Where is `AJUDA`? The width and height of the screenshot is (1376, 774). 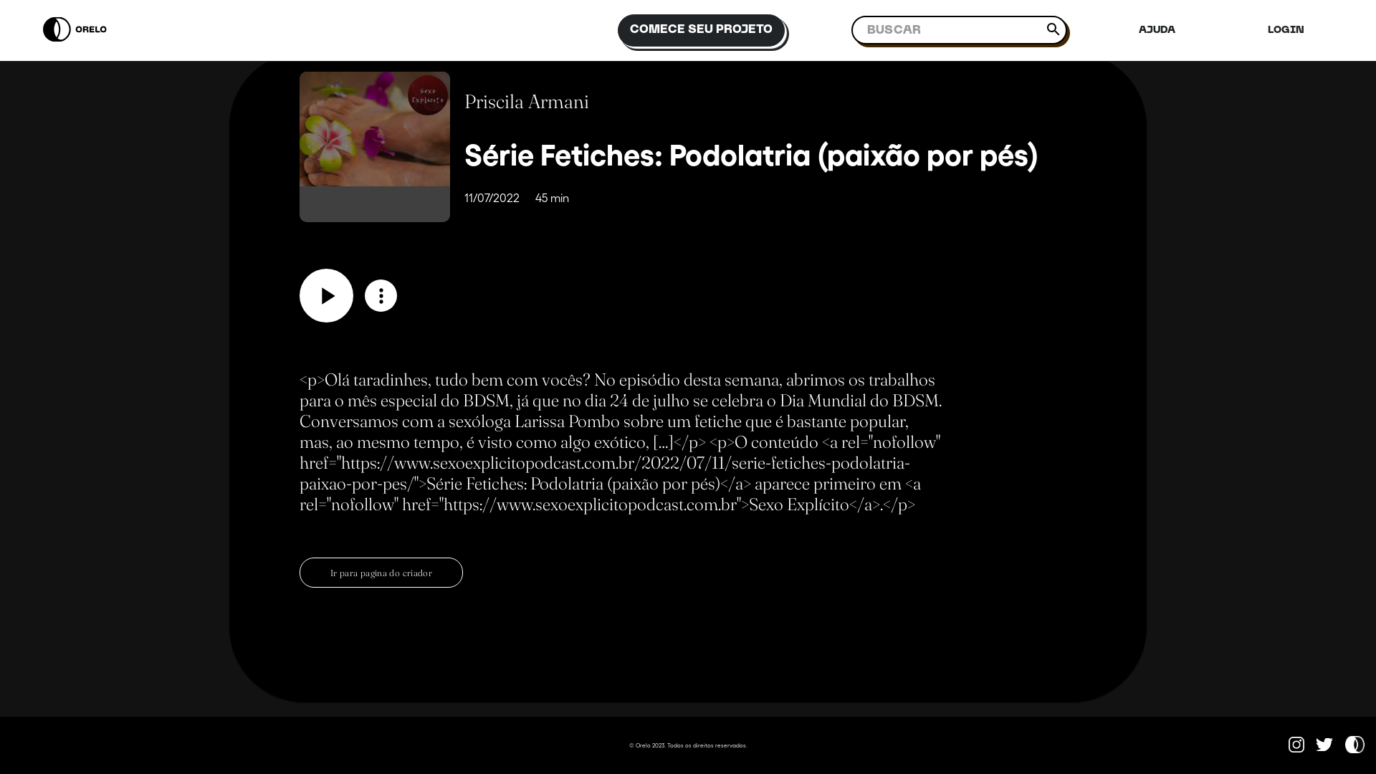
AJUDA is located at coordinates (1157, 30).